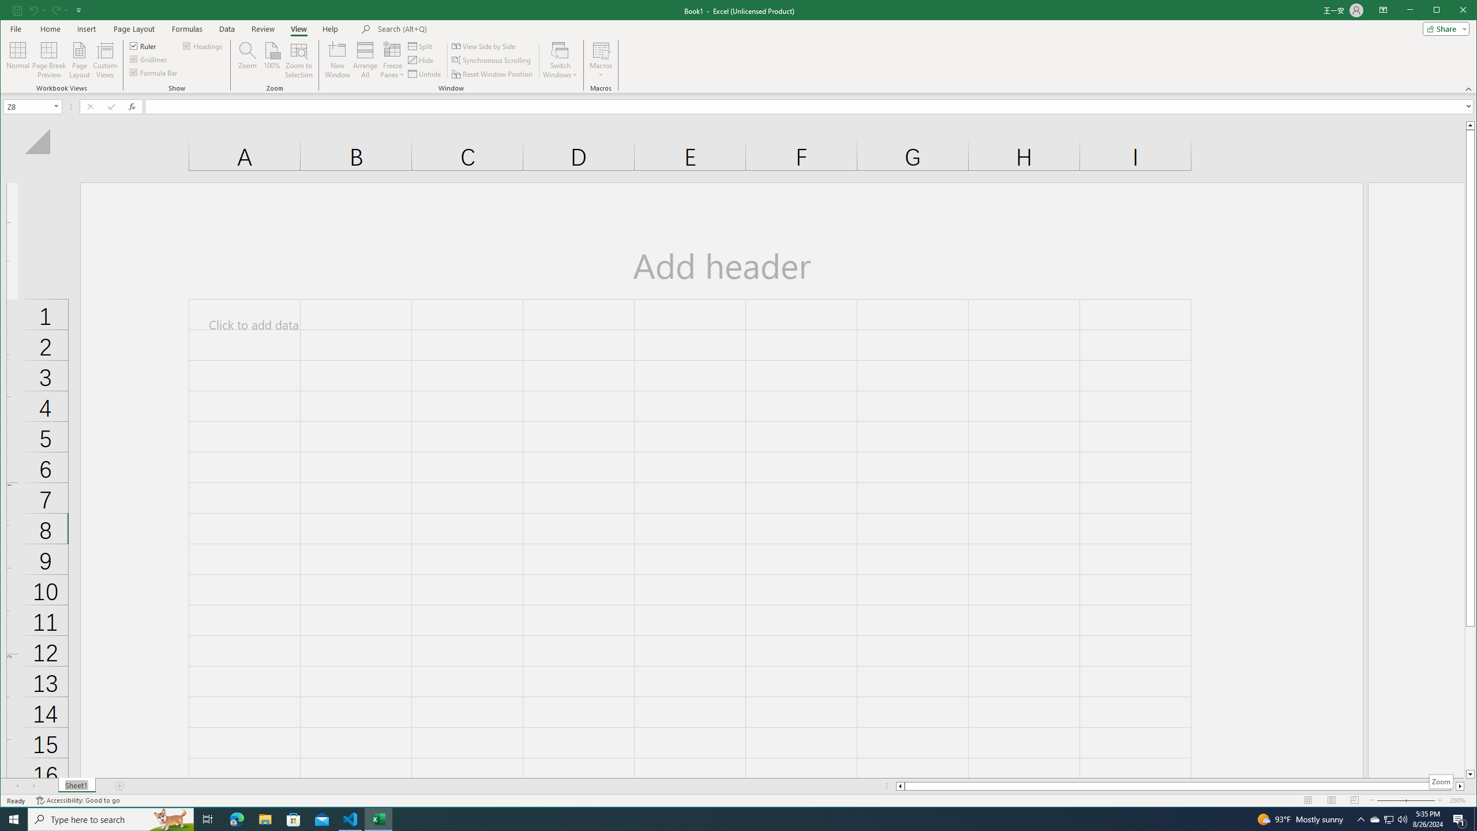  I want to click on Redo, so click(59, 10).